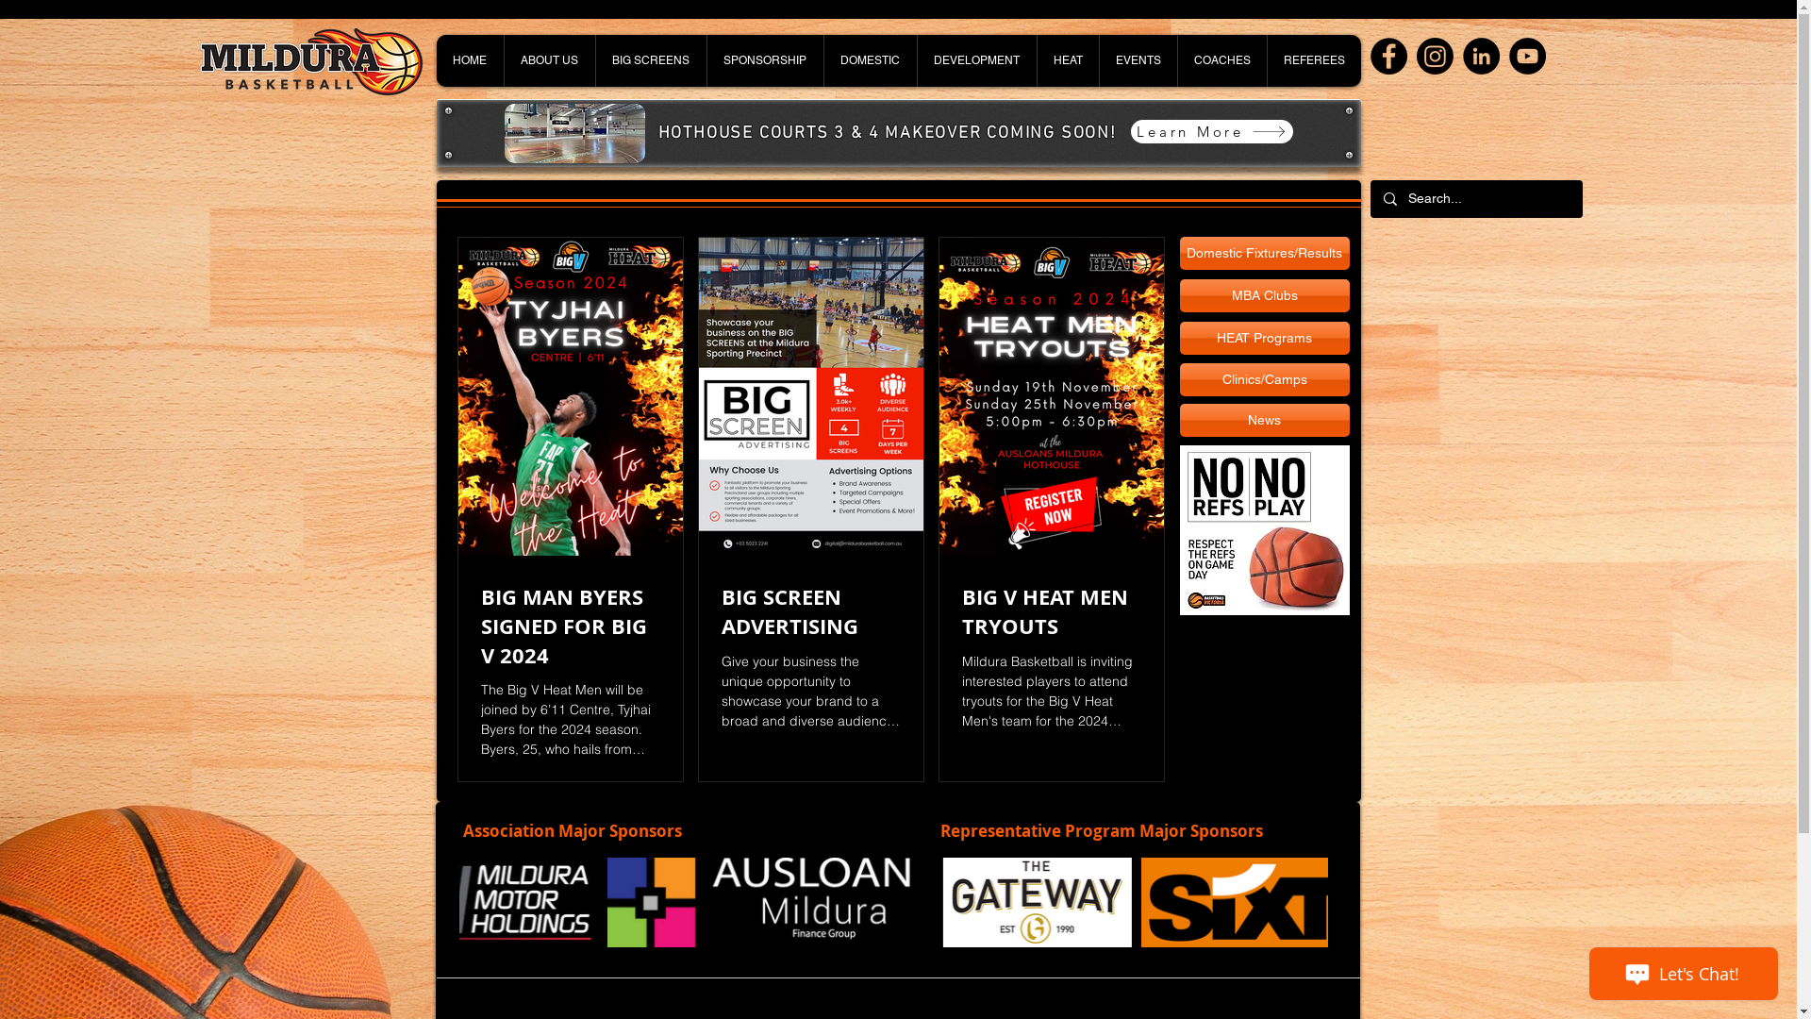  I want to click on MBA Clubs, so click(1264, 296).